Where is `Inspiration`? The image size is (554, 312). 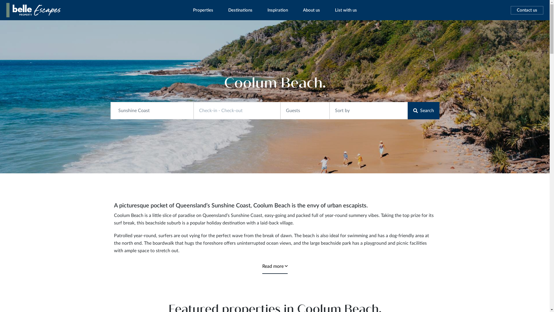 Inspiration is located at coordinates (278, 10).